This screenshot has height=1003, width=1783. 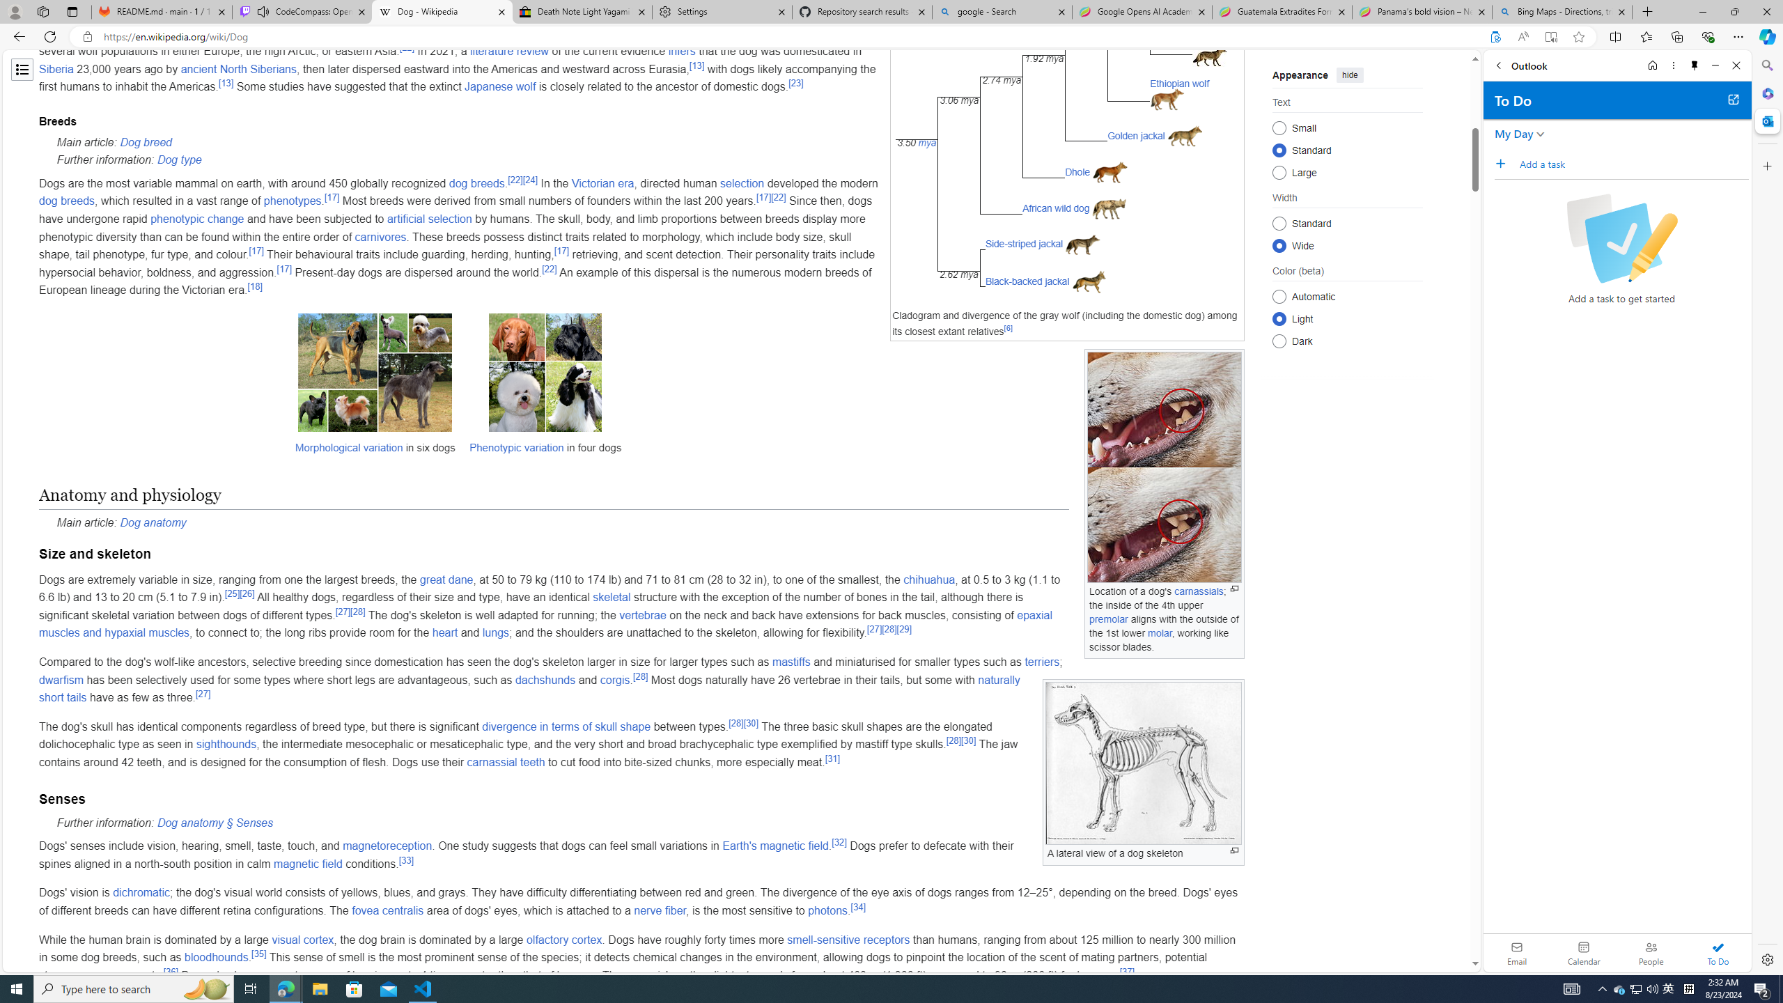 I want to click on [6], so click(x=1009, y=329).